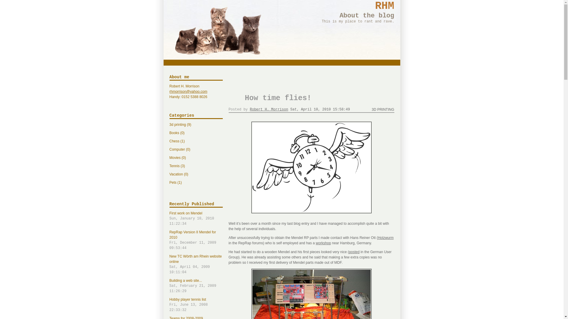 The height and width of the screenshot is (319, 568). I want to click on RHM, so click(354, 252).